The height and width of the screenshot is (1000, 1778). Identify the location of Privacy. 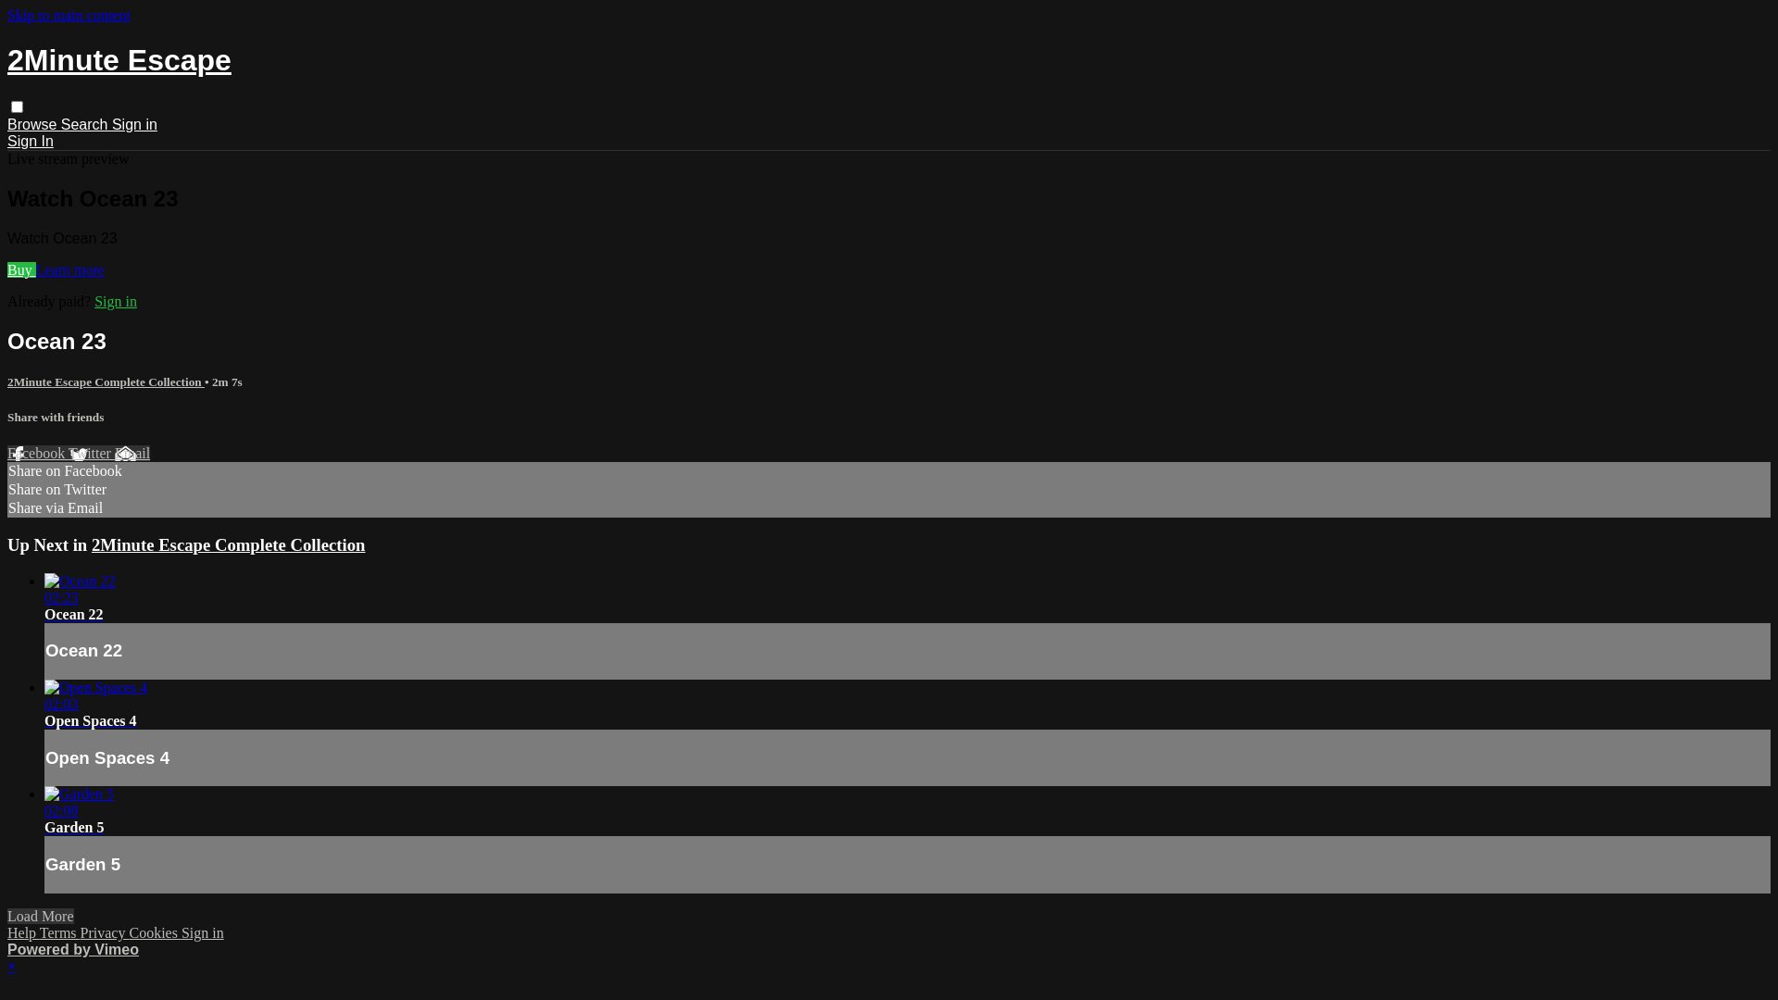
(106, 933).